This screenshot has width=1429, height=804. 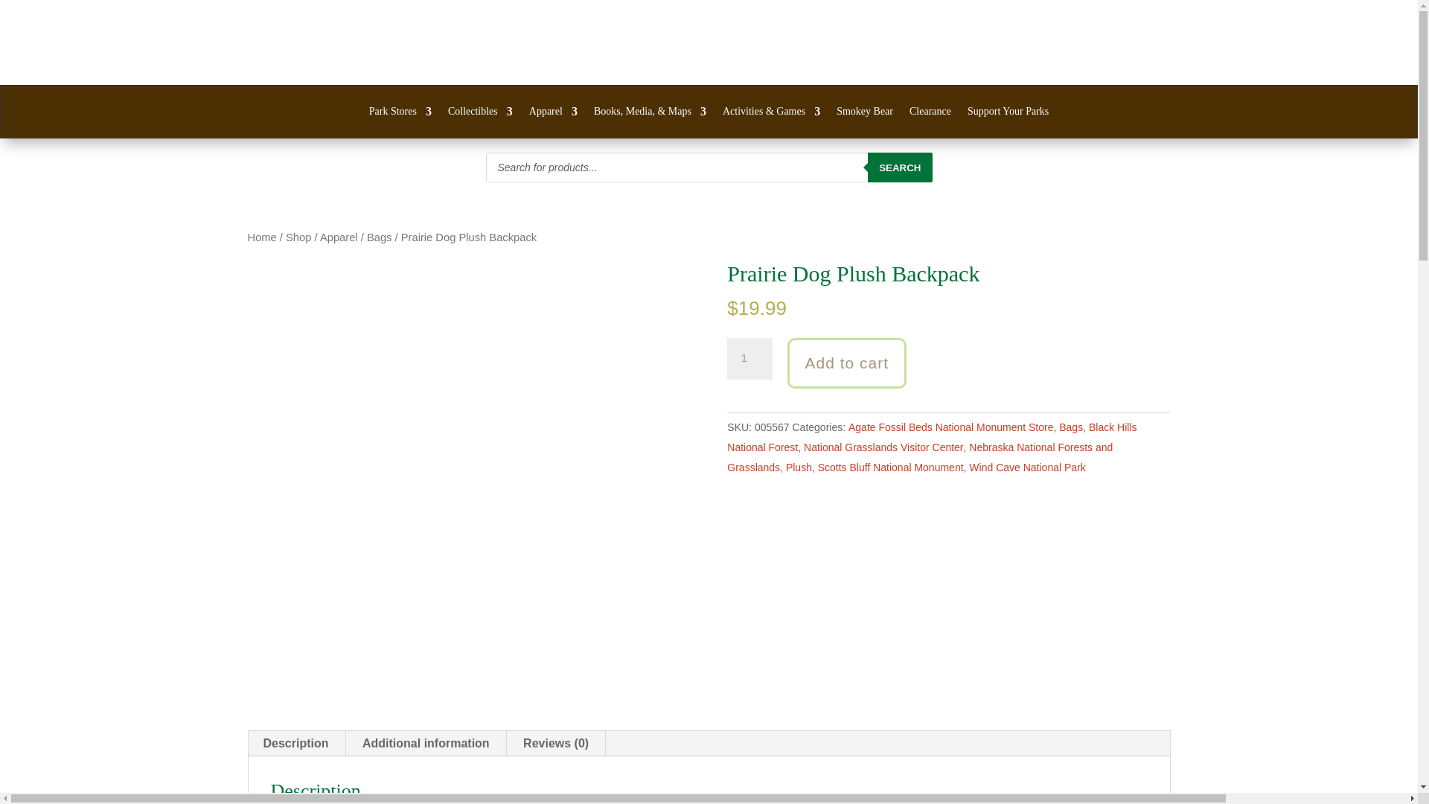 What do you see at coordinates (1195, 61) in the screenshot?
I see `EDUCATION HUB` at bounding box center [1195, 61].